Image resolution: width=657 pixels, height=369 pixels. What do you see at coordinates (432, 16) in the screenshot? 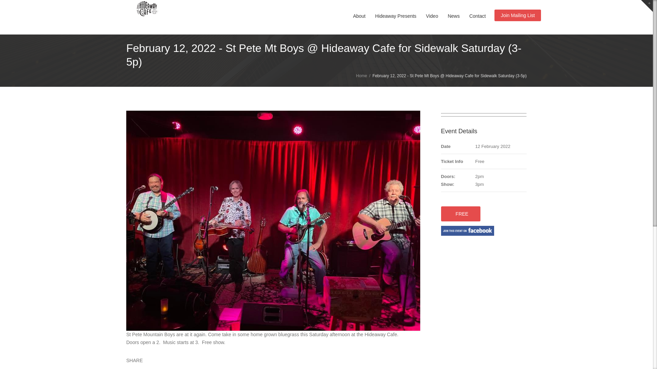
I see `Video` at bounding box center [432, 16].